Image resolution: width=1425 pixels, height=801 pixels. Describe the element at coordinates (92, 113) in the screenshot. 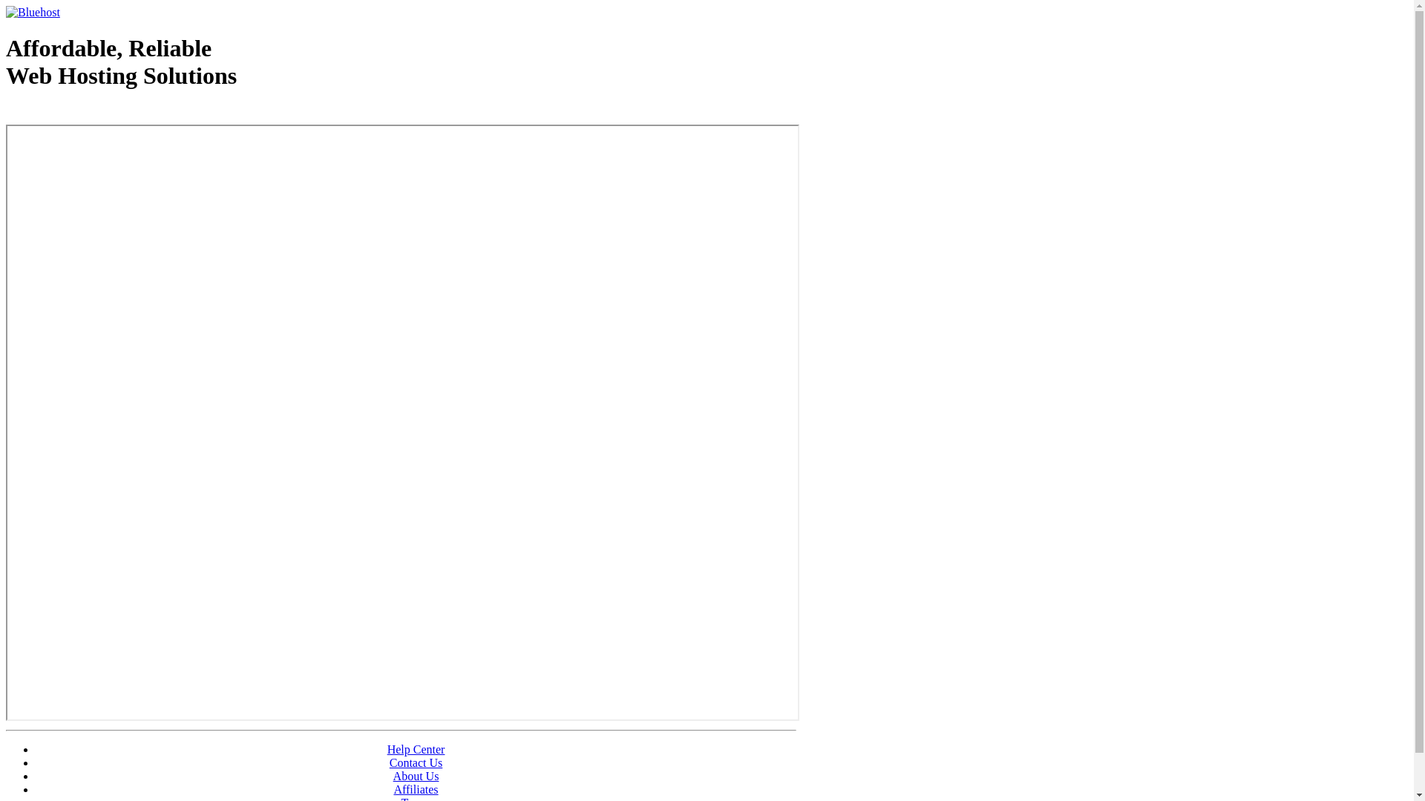

I see `Web Hosting - courtesy of www.bluehost.com` at that location.